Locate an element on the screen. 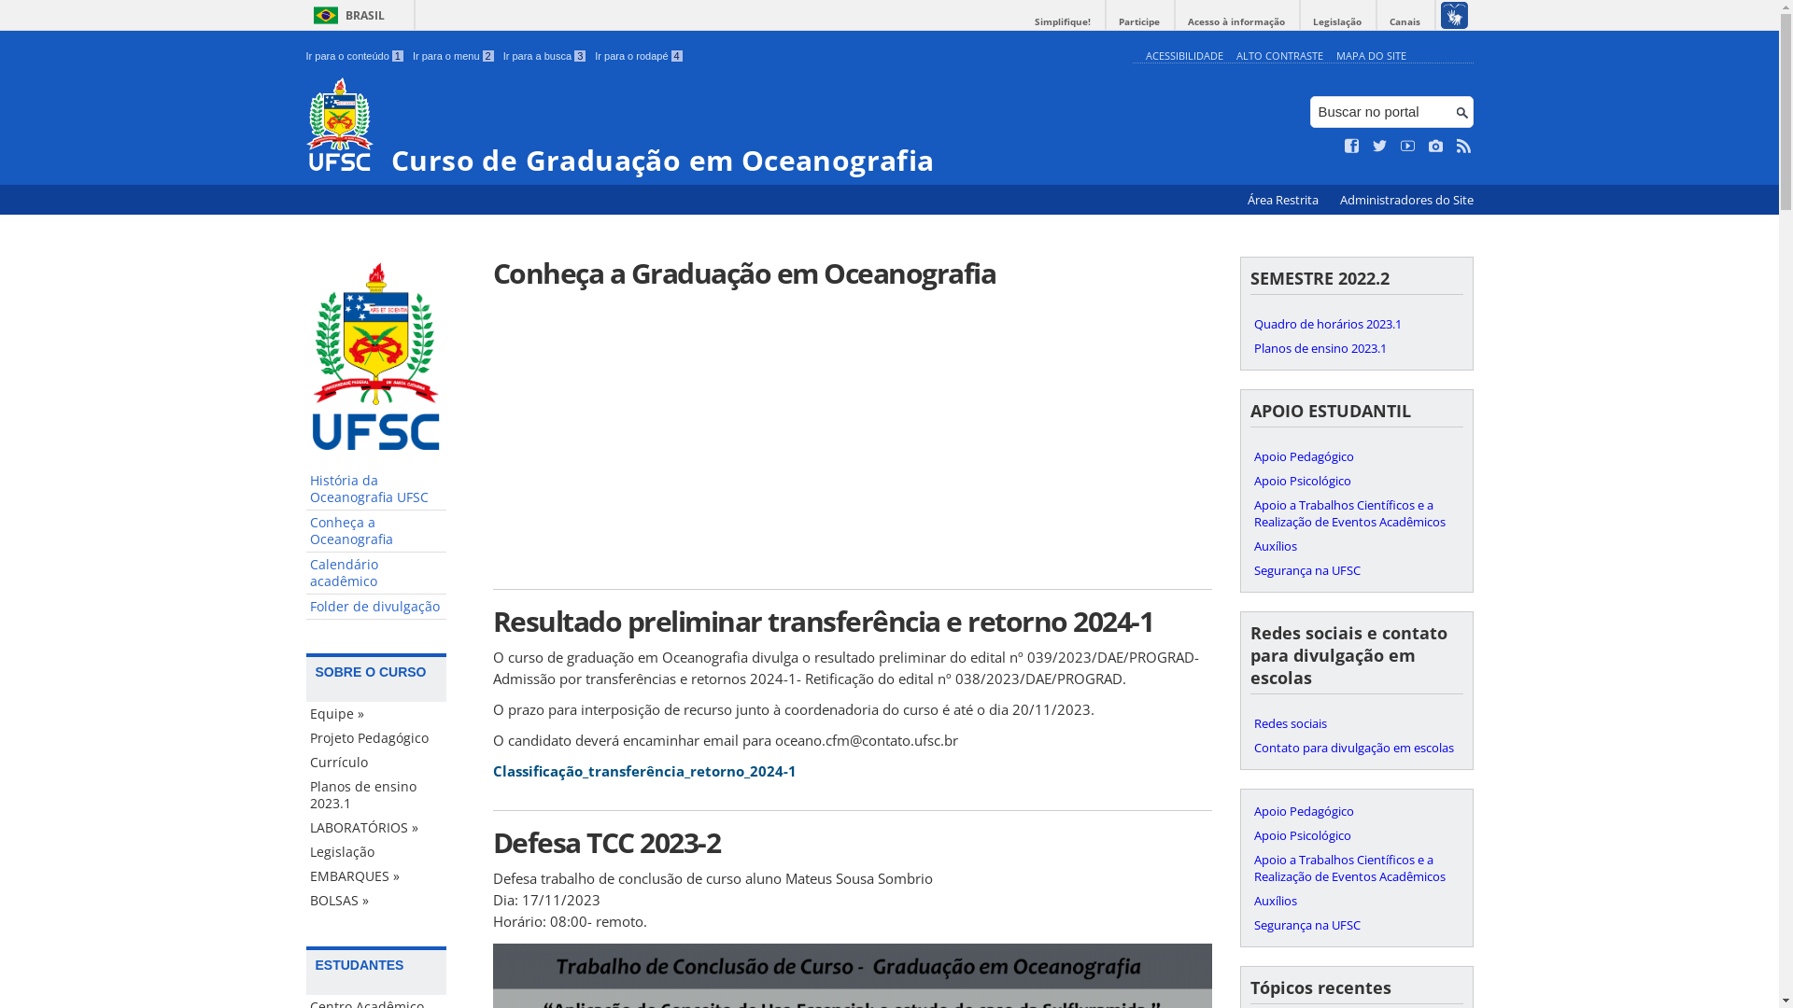 This screenshot has width=1793, height=1008. Simplifique! is located at coordinates (1063, 22).